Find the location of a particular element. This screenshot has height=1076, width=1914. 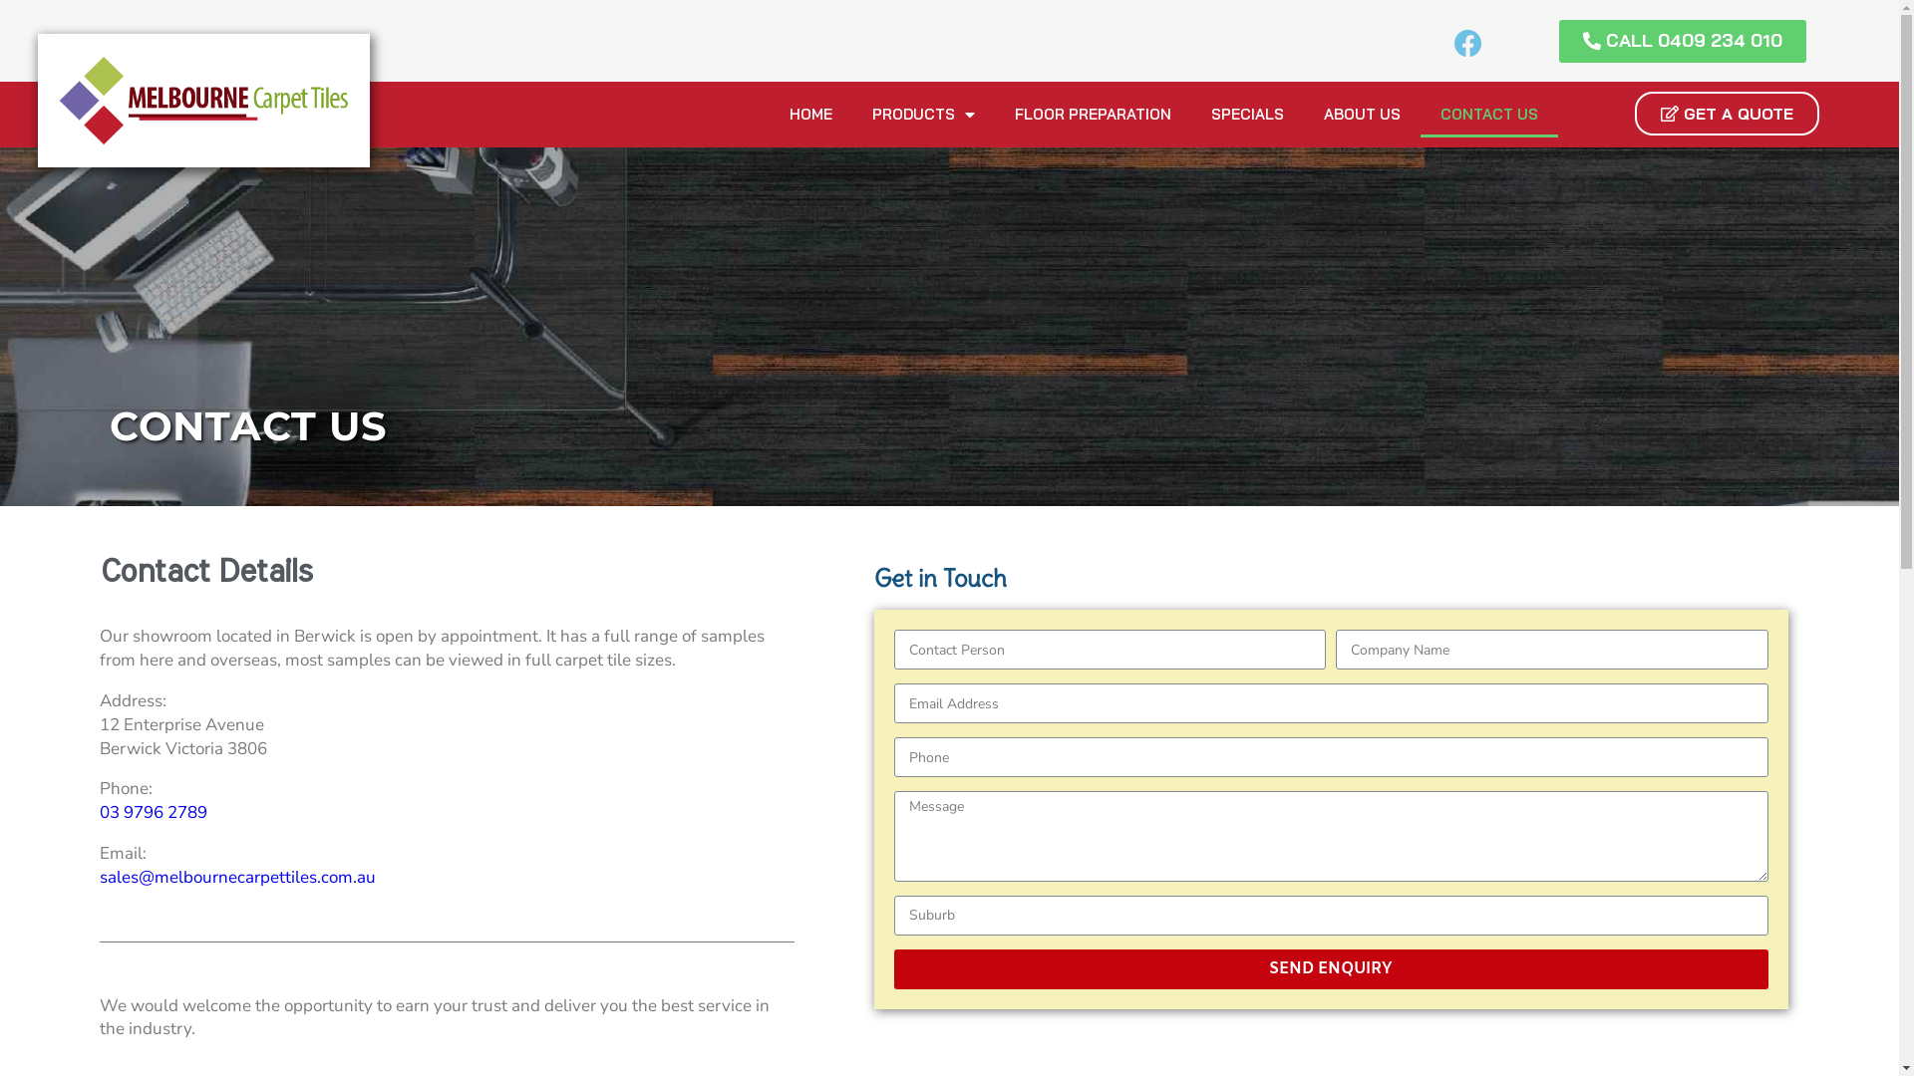

PRODUCTS is located at coordinates (923, 115).